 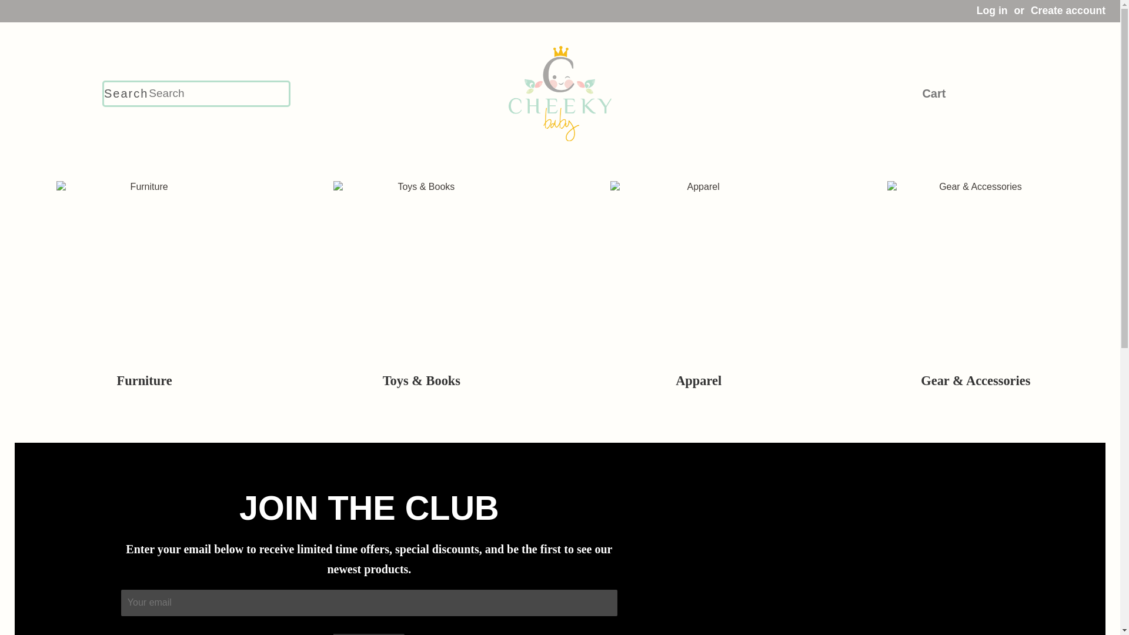 What do you see at coordinates (368, 634) in the screenshot?
I see `Subscribe` at bounding box center [368, 634].